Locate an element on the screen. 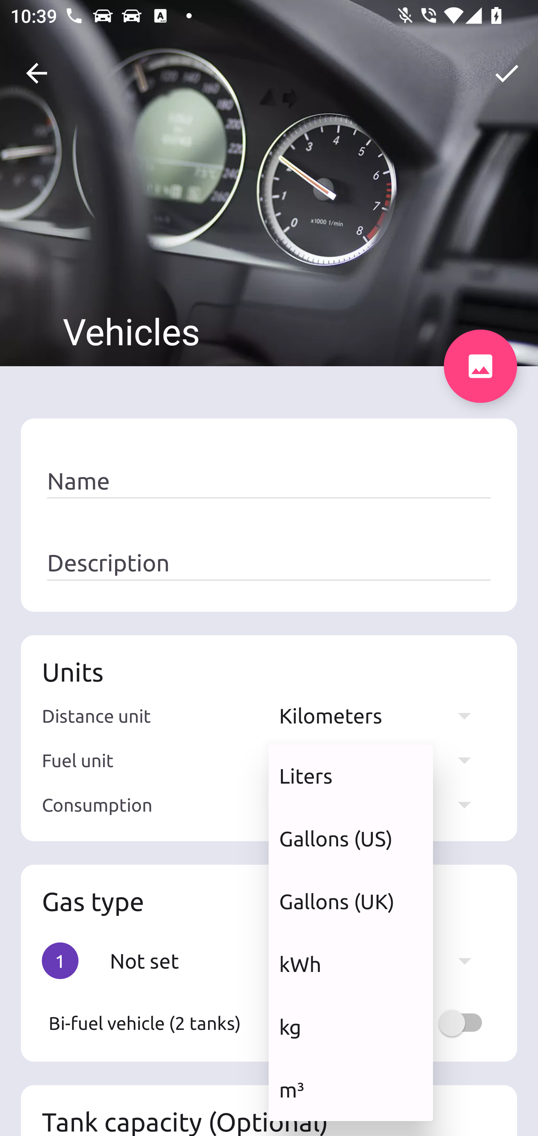 Image resolution: width=538 pixels, height=1136 pixels. Gallons (UK) is located at coordinates (350, 901).